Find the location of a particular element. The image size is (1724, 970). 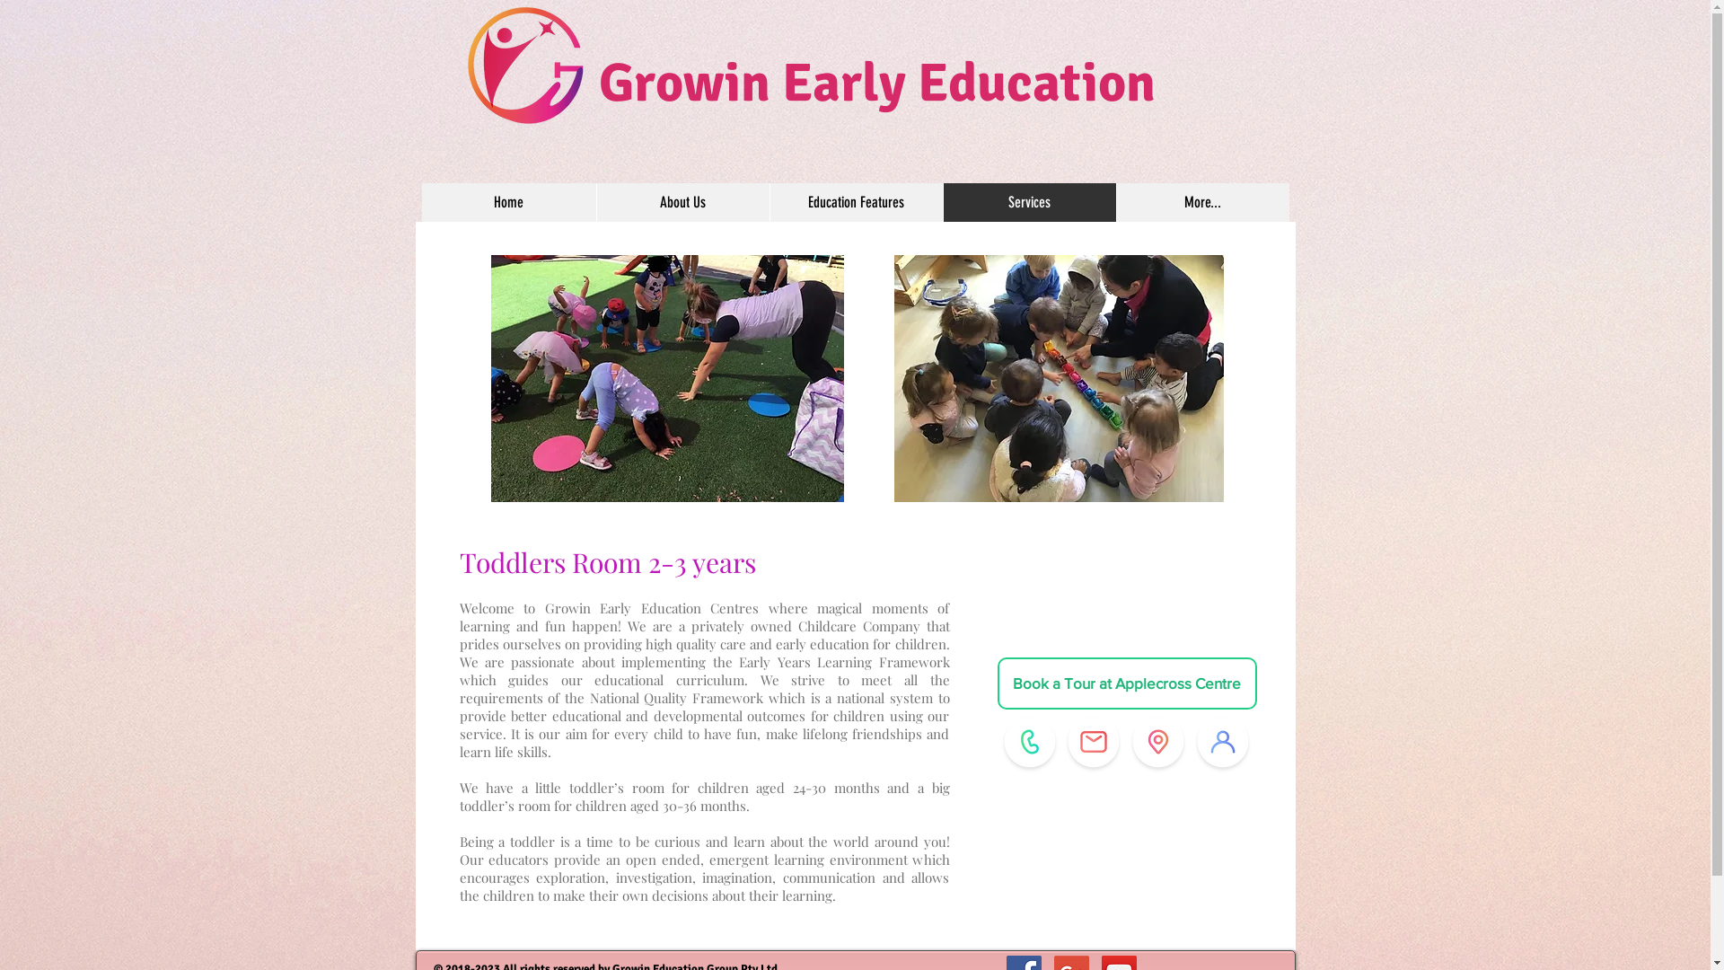

Services is located at coordinates (1029, 203).